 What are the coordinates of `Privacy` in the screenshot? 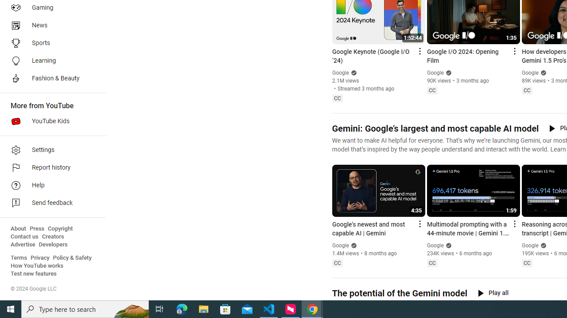 It's located at (40, 258).